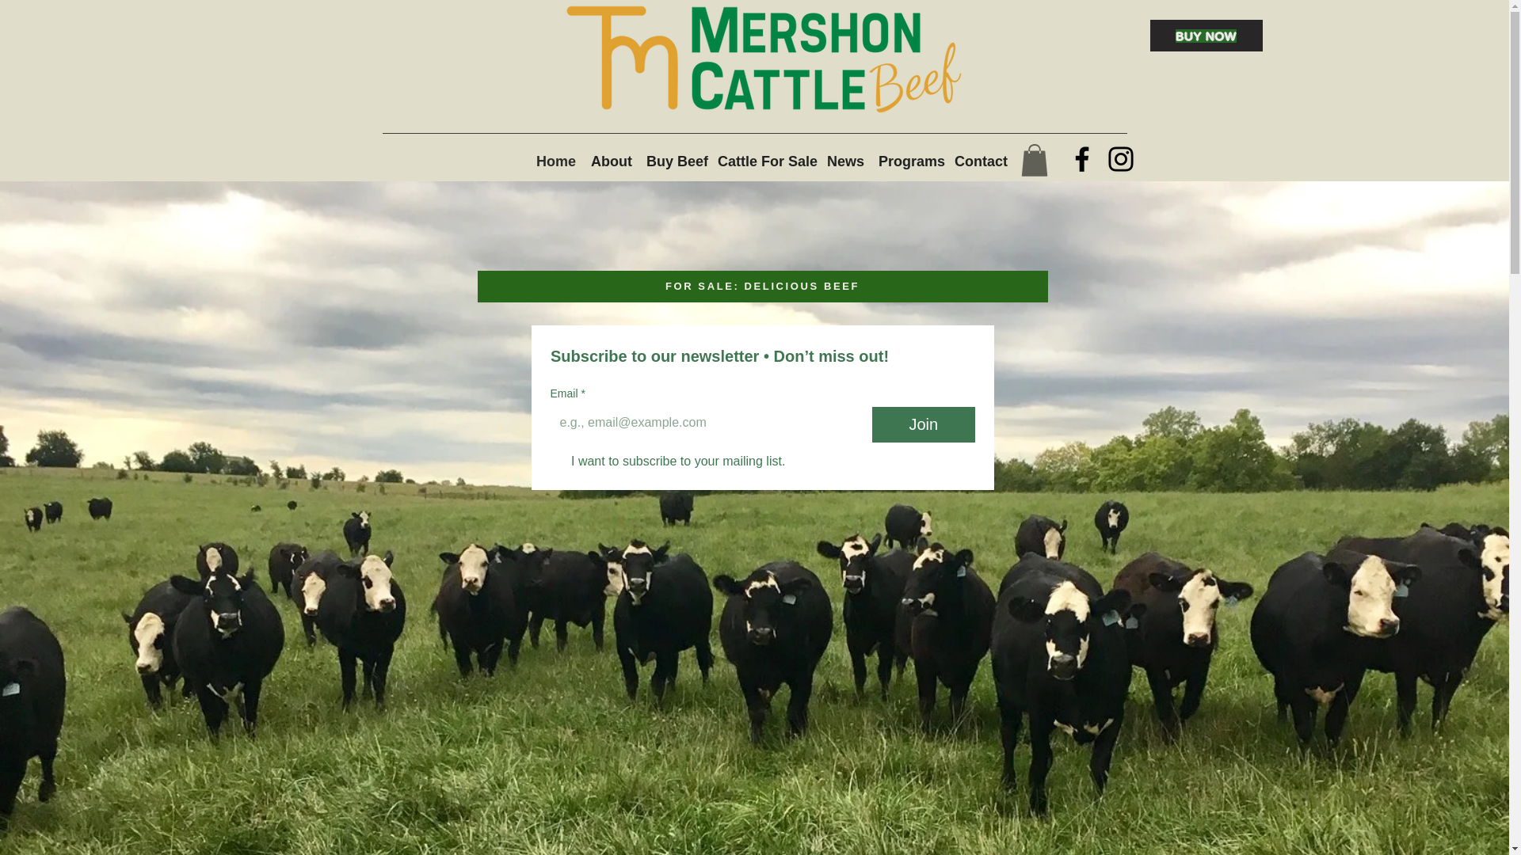 The image size is (1521, 855). What do you see at coordinates (764, 161) in the screenshot?
I see `Cattle For Sale` at bounding box center [764, 161].